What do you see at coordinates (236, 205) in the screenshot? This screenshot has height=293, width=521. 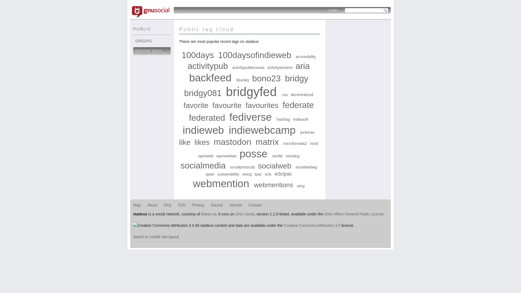 I see `Version` at bounding box center [236, 205].